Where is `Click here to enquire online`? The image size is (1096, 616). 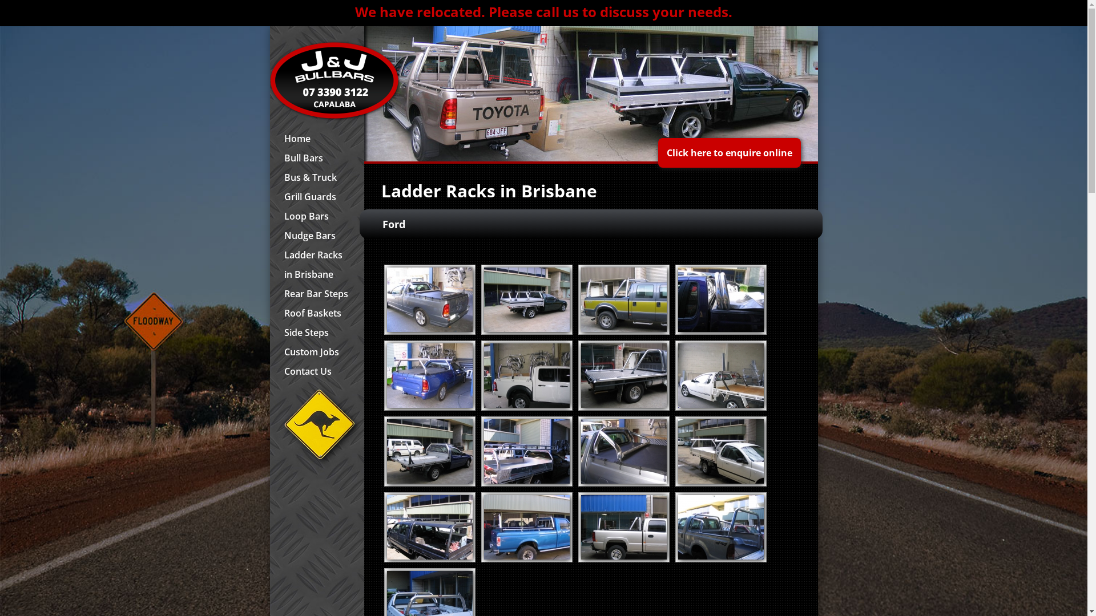 Click here to enquire online is located at coordinates (729, 153).